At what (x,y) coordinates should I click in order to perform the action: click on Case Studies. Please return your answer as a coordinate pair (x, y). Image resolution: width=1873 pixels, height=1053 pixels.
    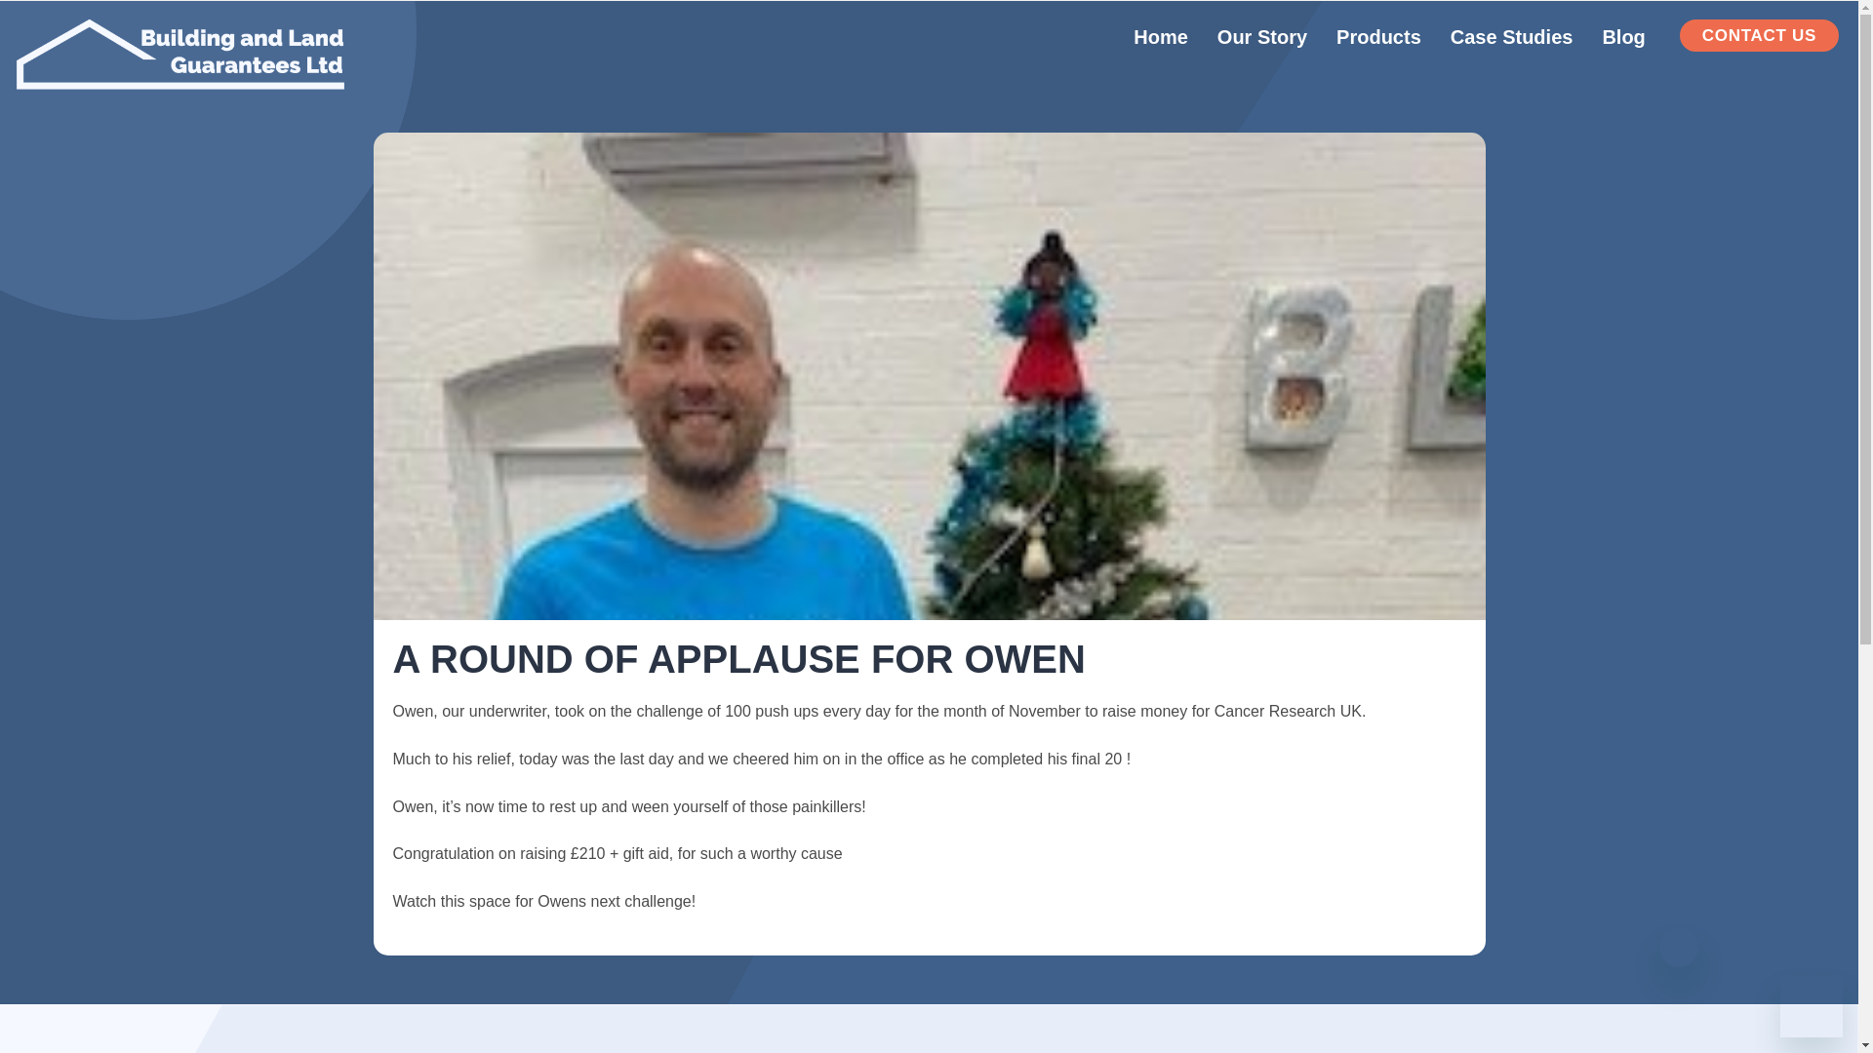
    Looking at the image, I should click on (1512, 37).